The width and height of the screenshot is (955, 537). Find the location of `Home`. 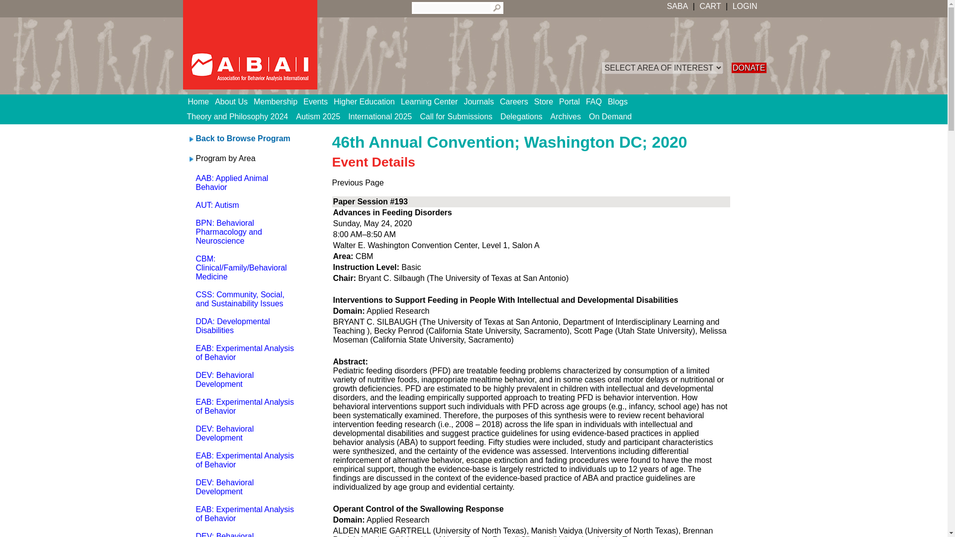

Home is located at coordinates (202, 102).